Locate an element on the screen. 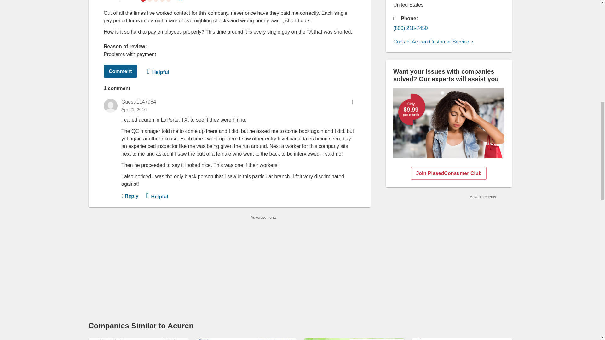  Contact Acuren Customer Service is located at coordinates (435, 42).